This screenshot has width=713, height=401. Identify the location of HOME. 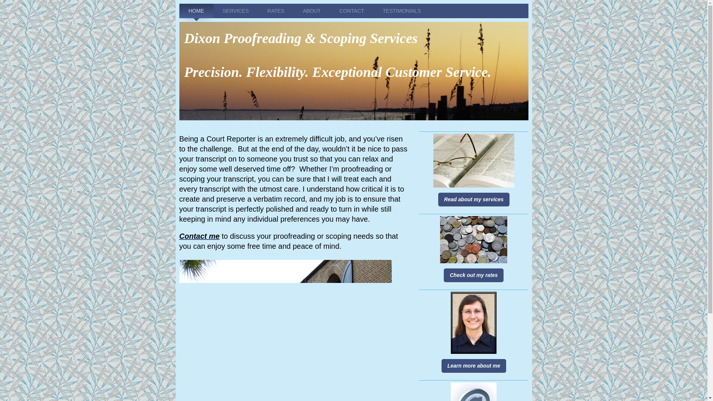
(196, 10).